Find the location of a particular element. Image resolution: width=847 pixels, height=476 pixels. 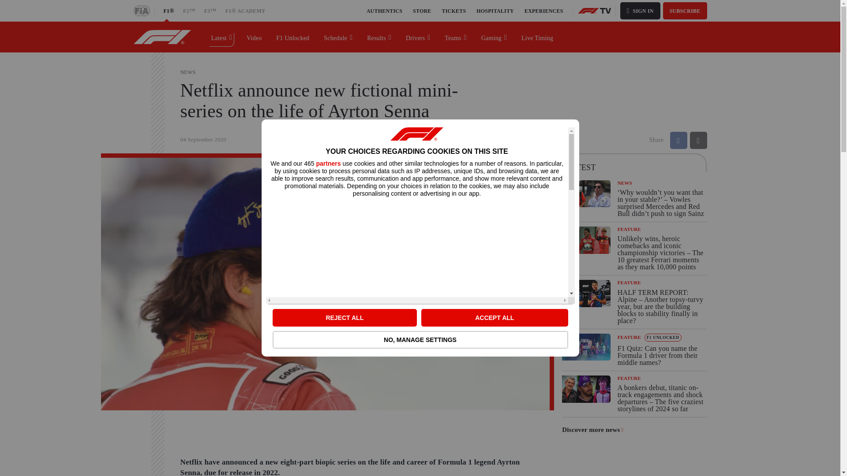

TICKETS is located at coordinates (454, 11).